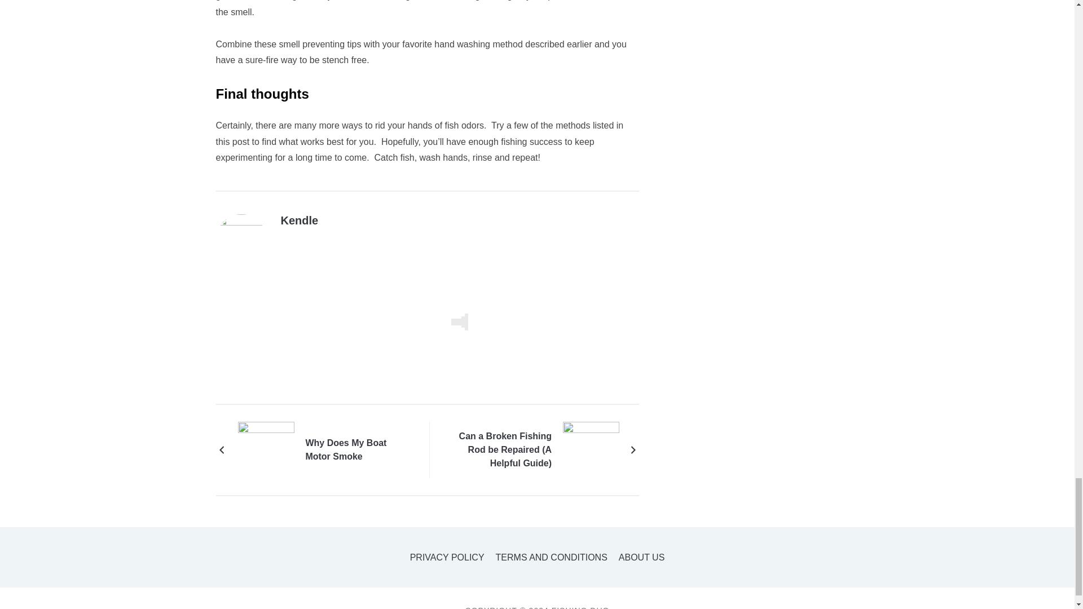 This screenshot has height=609, width=1083. What do you see at coordinates (299, 220) in the screenshot?
I see `Posts by Kendle` at bounding box center [299, 220].